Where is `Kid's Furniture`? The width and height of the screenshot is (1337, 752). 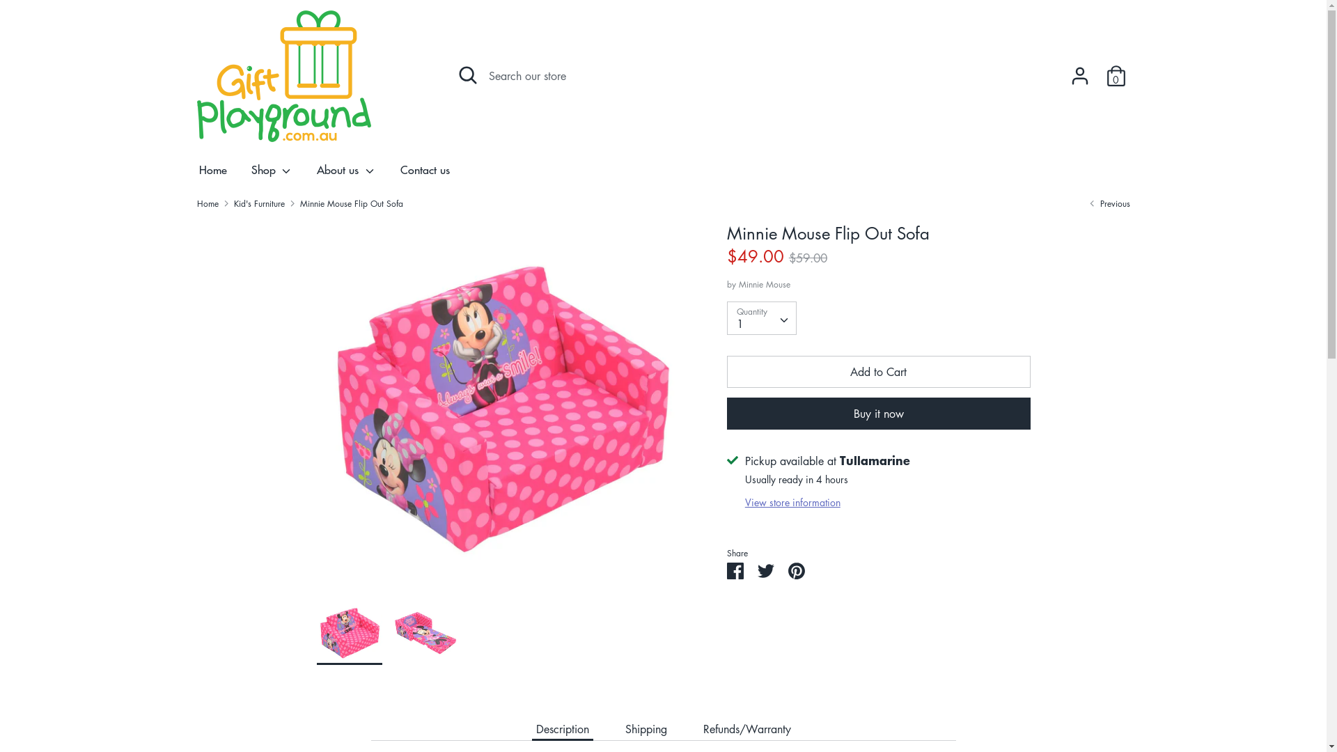
Kid's Furniture is located at coordinates (259, 203).